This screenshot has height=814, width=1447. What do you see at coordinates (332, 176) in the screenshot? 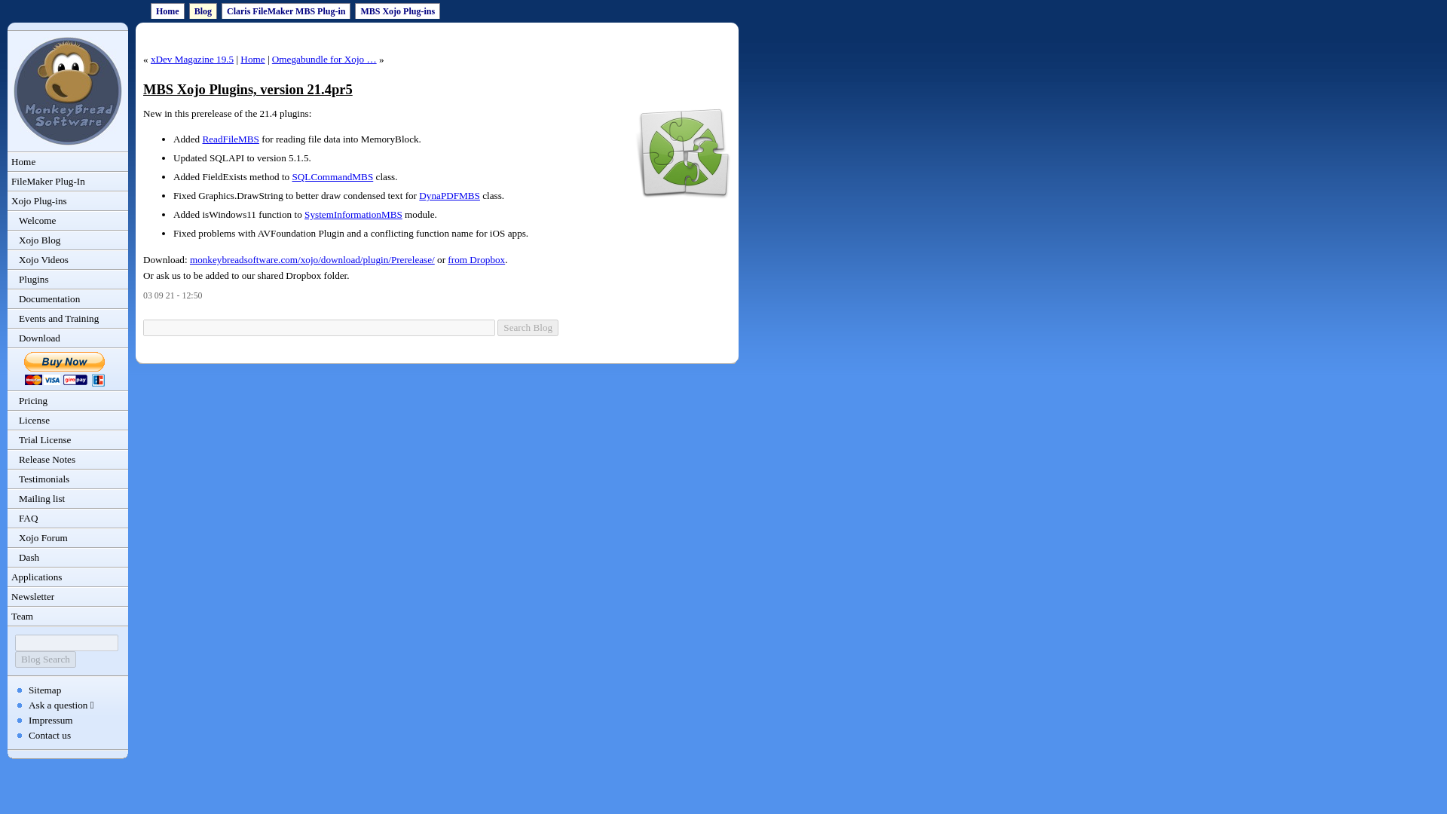
I see `SQLCommandMBS` at bounding box center [332, 176].